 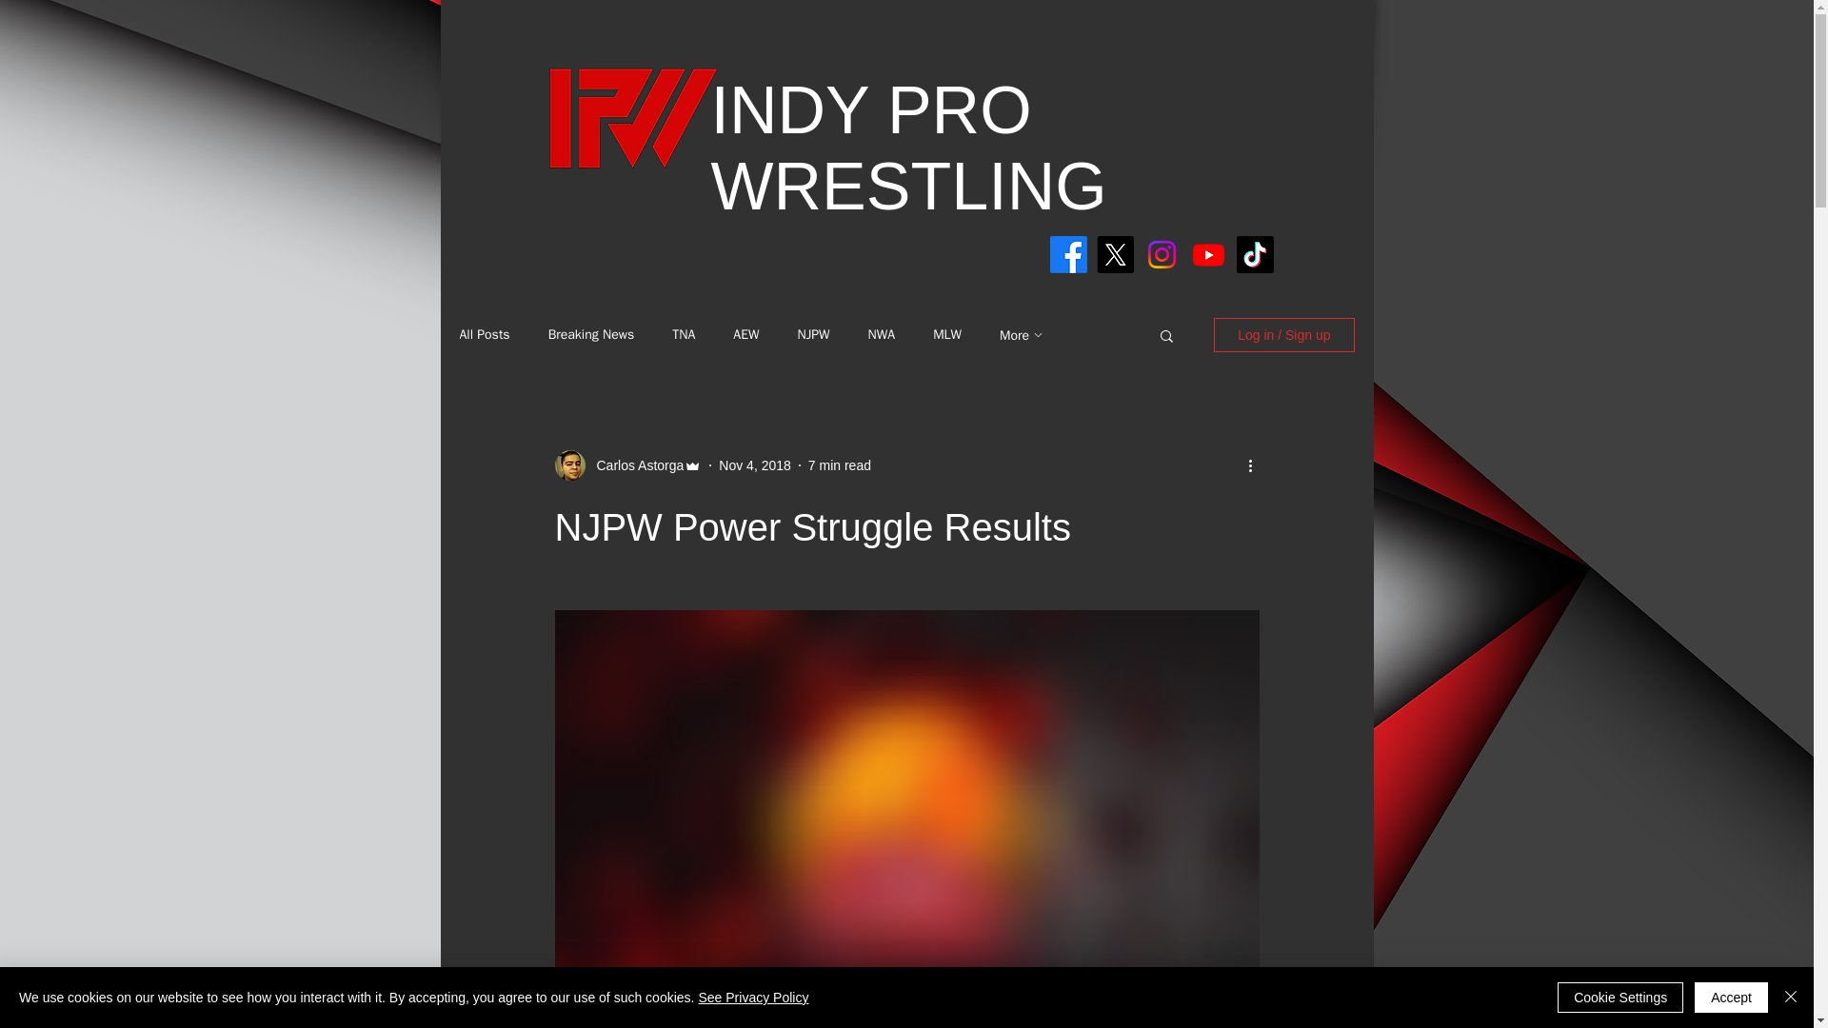 What do you see at coordinates (591, 335) in the screenshot?
I see `Breaking News` at bounding box center [591, 335].